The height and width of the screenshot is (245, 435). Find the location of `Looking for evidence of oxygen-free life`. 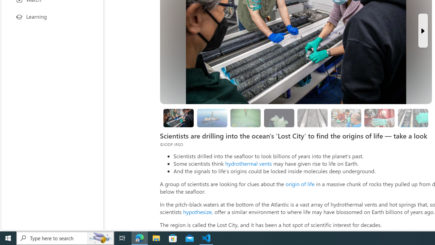

Looking for evidence of oxygen-free life is located at coordinates (346, 118).